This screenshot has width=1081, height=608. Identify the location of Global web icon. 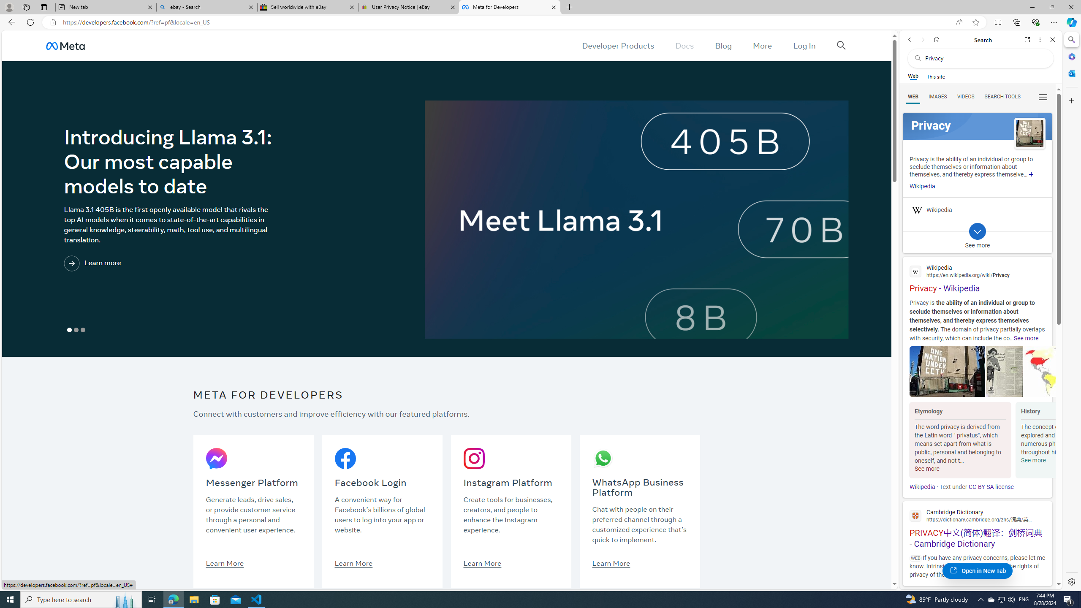
(915, 516).